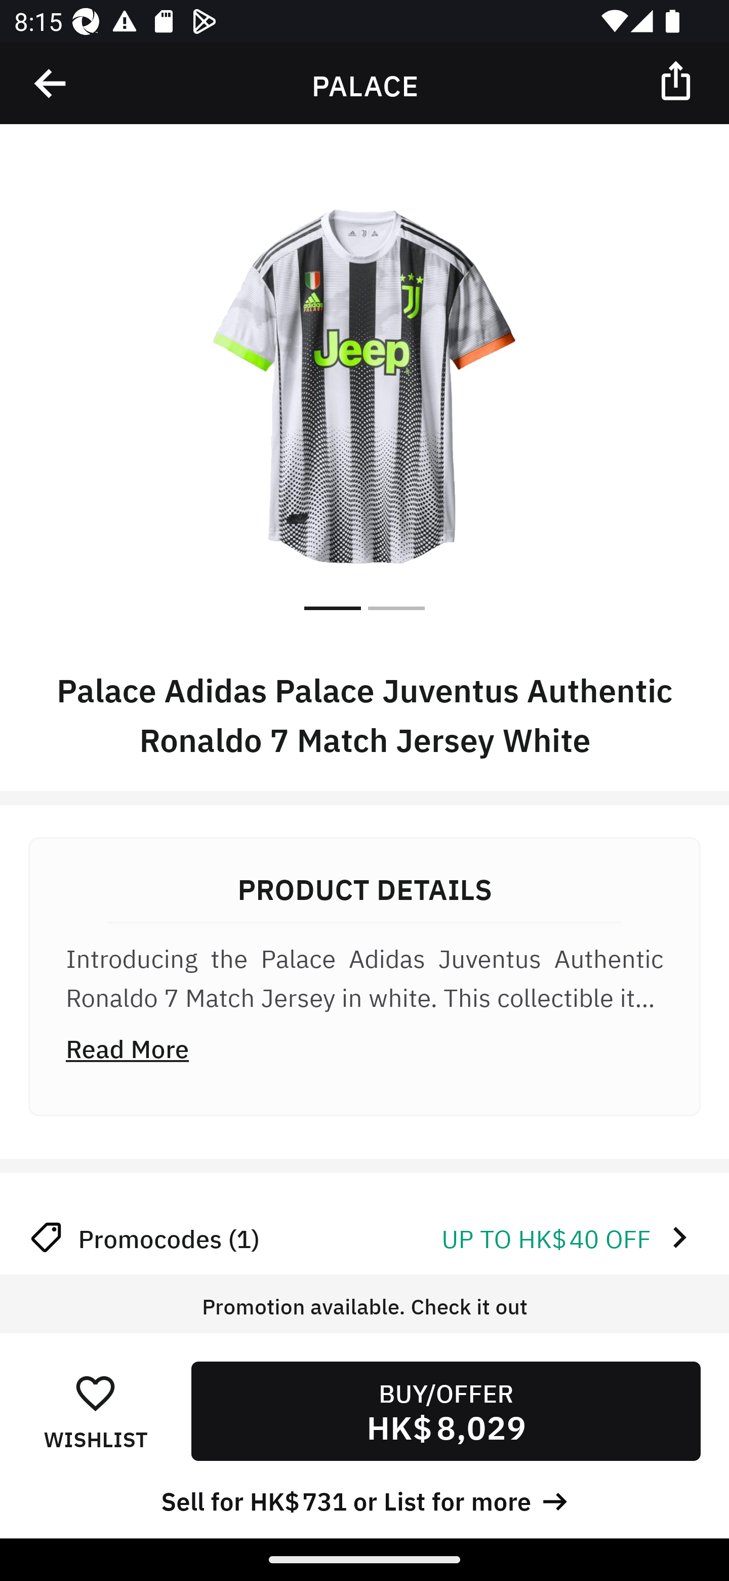  Describe the element at coordinates (445, 1411) in the screenshot. I see `BUY/OFFER HK$ 8,029` at that location.